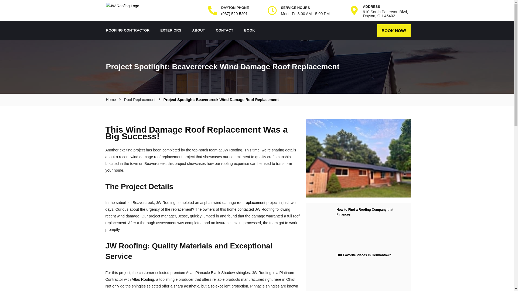 The height and width of the screenshot is (291, 518). Describe the element at coordinates (221, 100) in the screenshot. I see `Project Spotlight: Beavercreek Wind Damage Roof Replacement` at that location.